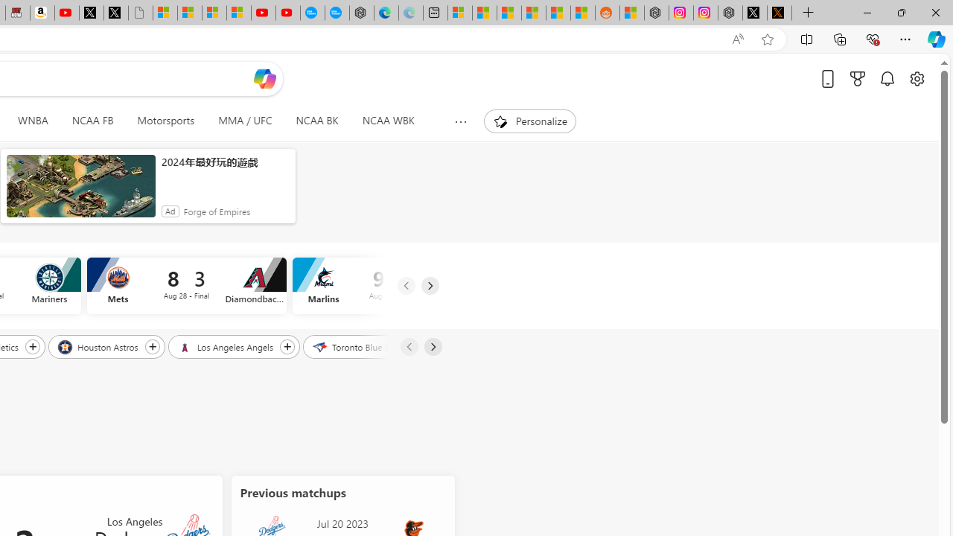  What do you see at coordinates (460, 121) in the screenshot?
I see `Show more topics` at bounding box center [460, 121].